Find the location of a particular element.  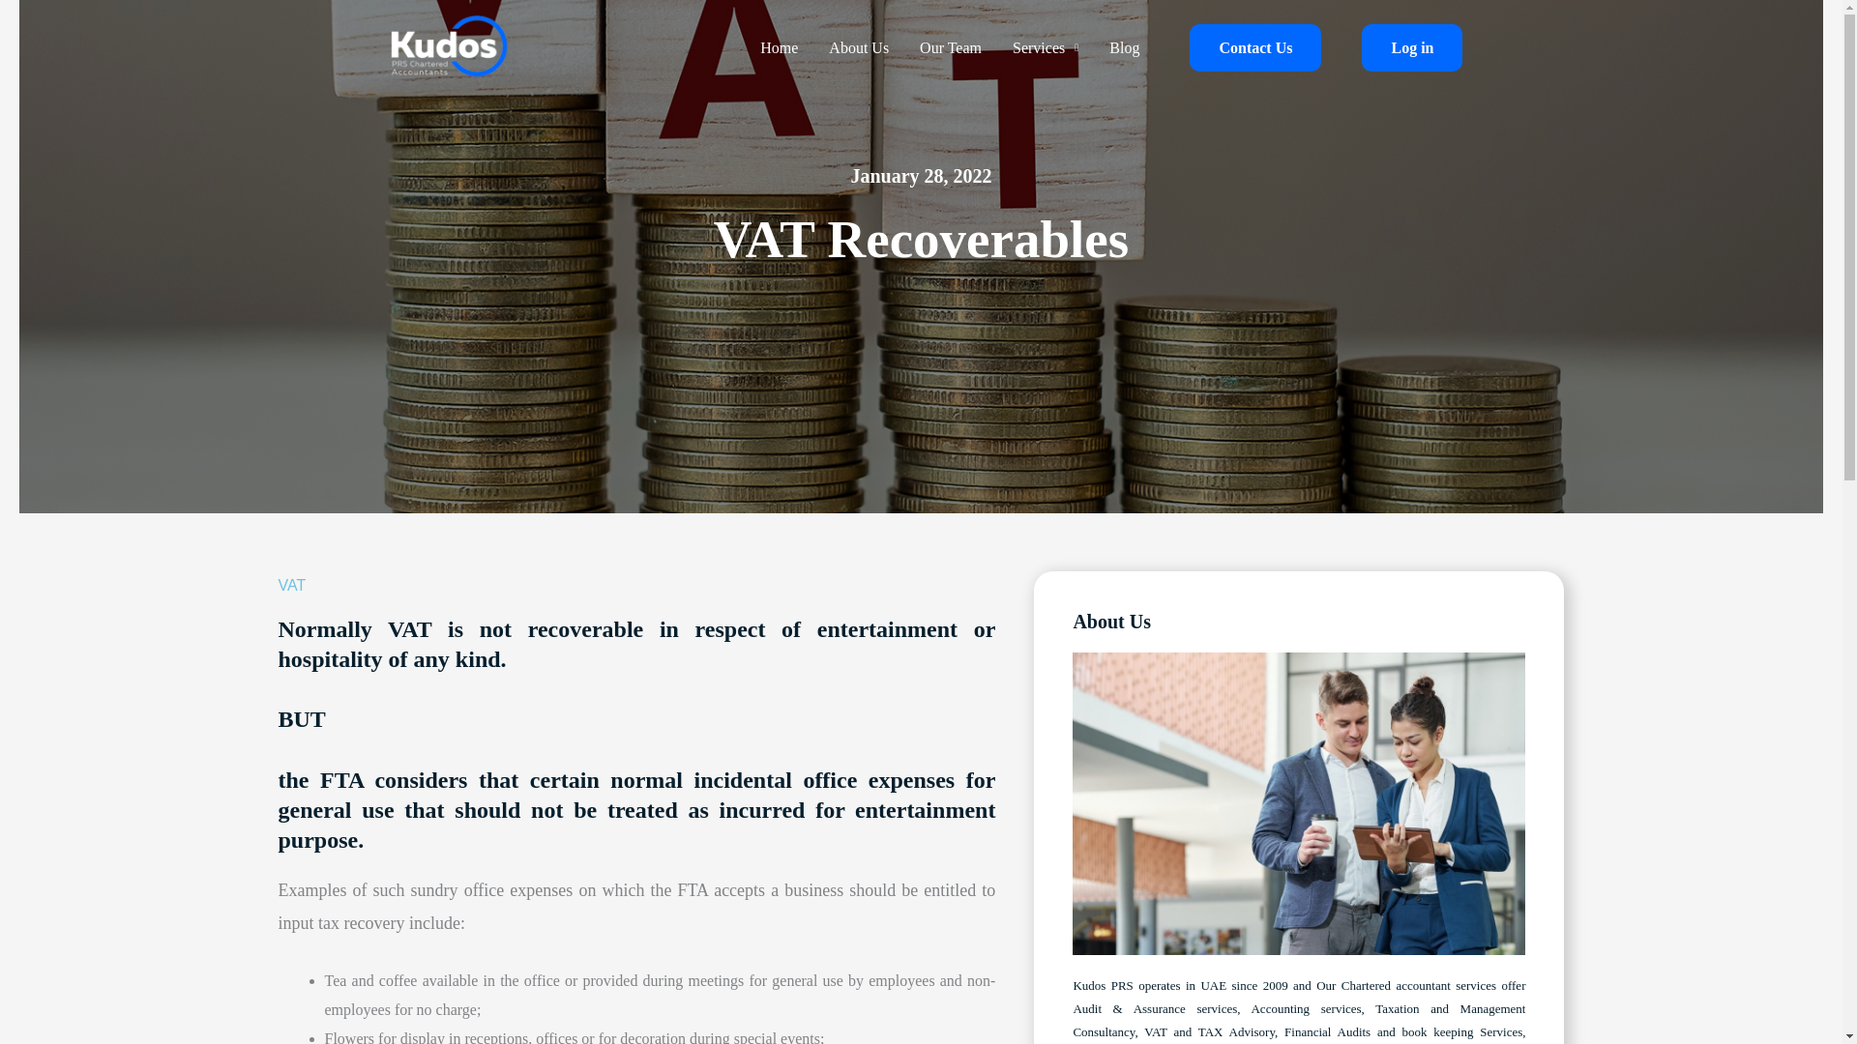

VAT Recoverables is located at coordinates (920, 245).